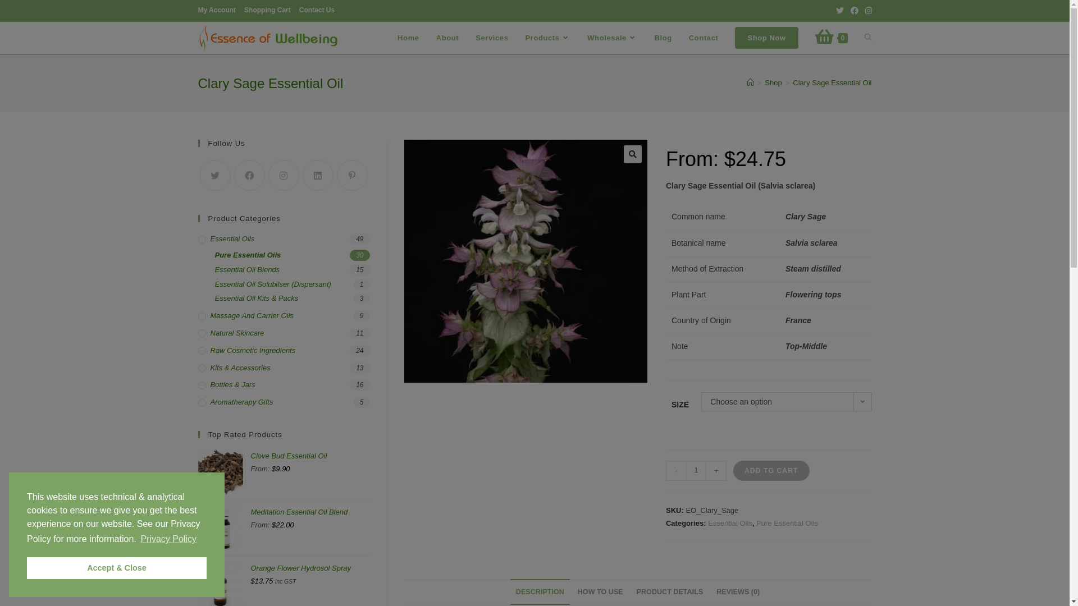 The width and height of the screenshot is (1078, 606). Describe the element at coordinates (738, 593) in the screenshot. I see `REVIEWS (0)` at that location.